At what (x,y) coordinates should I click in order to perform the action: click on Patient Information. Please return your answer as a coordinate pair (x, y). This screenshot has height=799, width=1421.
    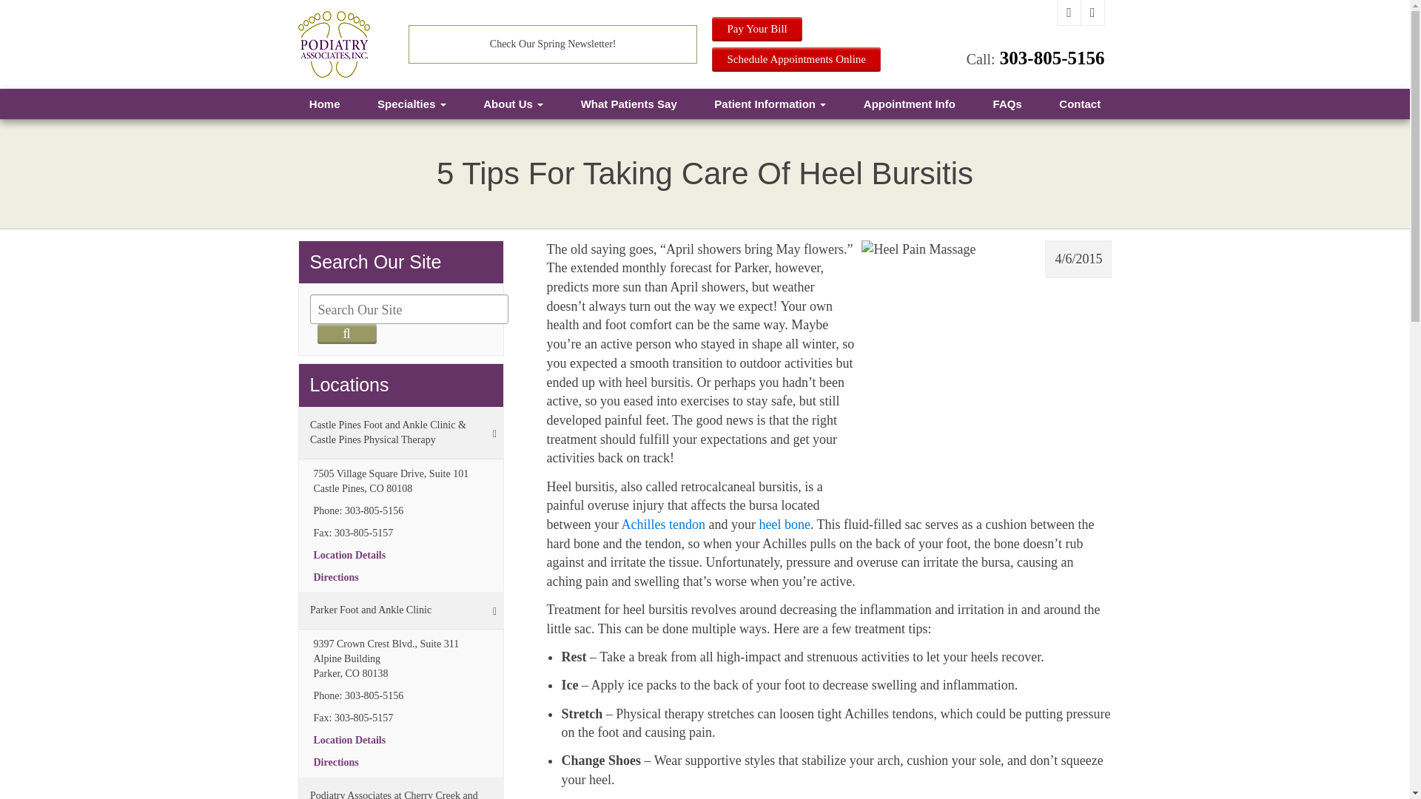
    Looking at the image, I should click on (770, 104).